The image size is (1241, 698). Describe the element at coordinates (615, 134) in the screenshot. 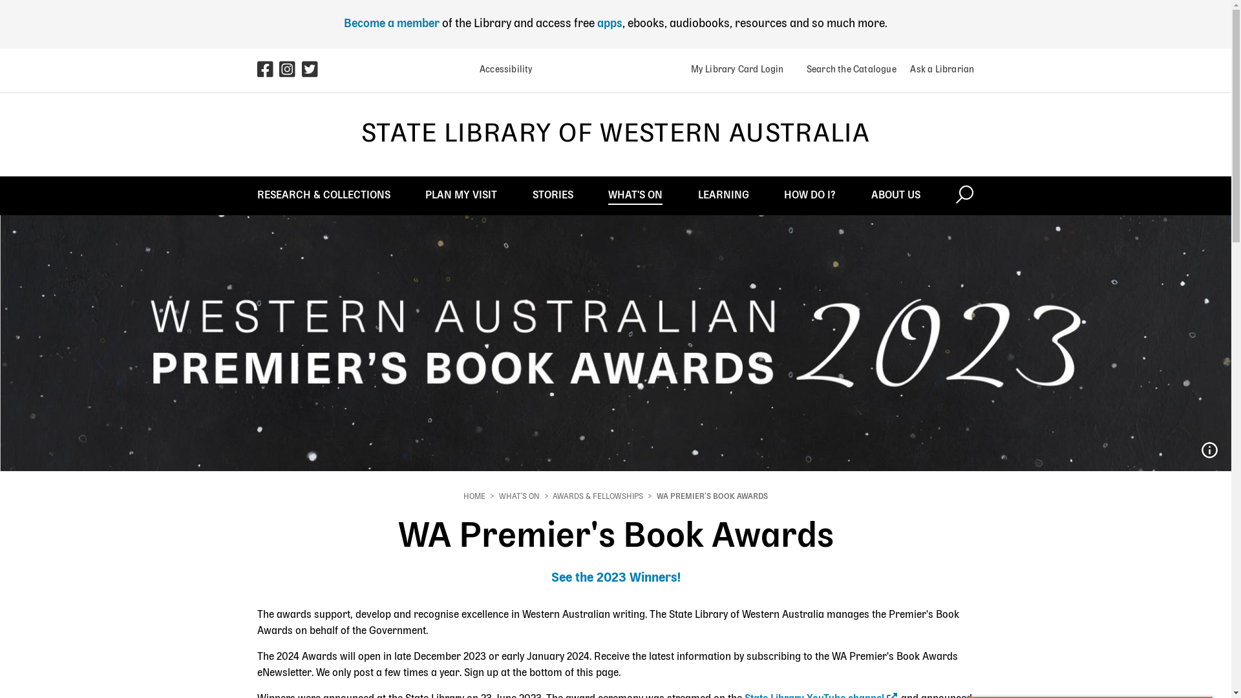

I see `STATE LIBRARY OF WESTERN AUSTRALIA` at that location.